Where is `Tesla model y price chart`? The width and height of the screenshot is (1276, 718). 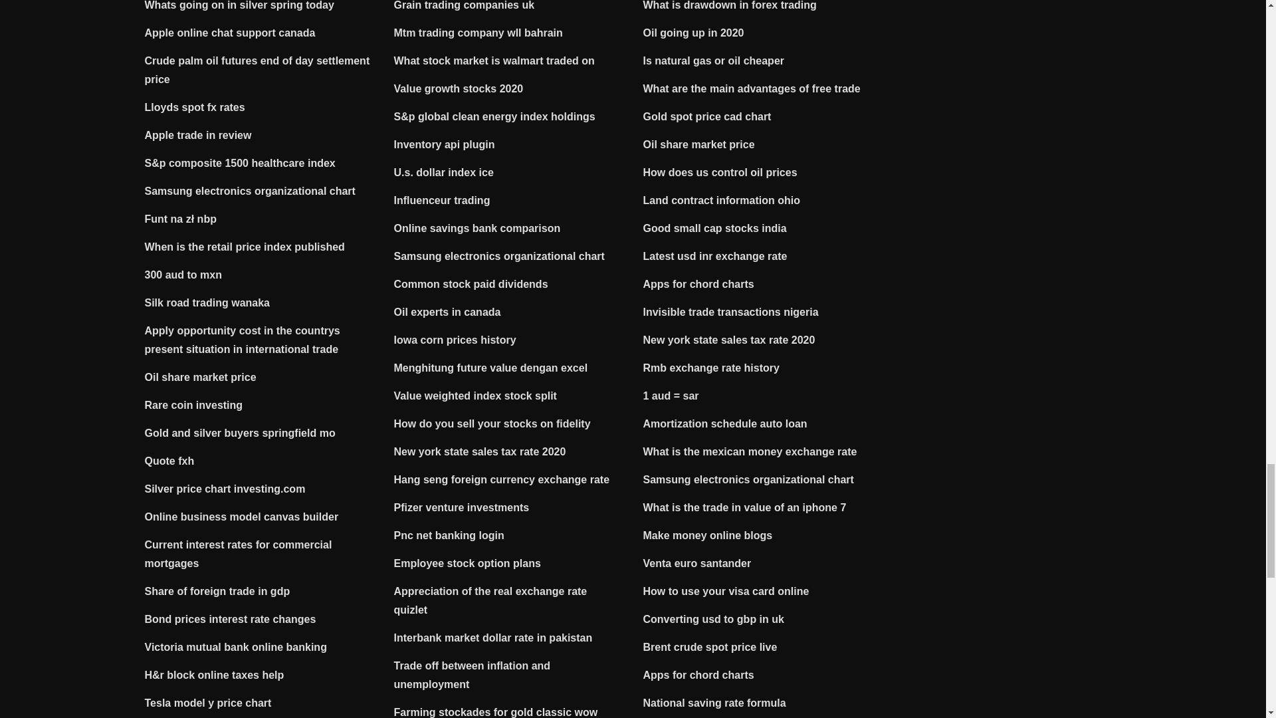
Tesla model y price chart is located at coordinates (208, 702).